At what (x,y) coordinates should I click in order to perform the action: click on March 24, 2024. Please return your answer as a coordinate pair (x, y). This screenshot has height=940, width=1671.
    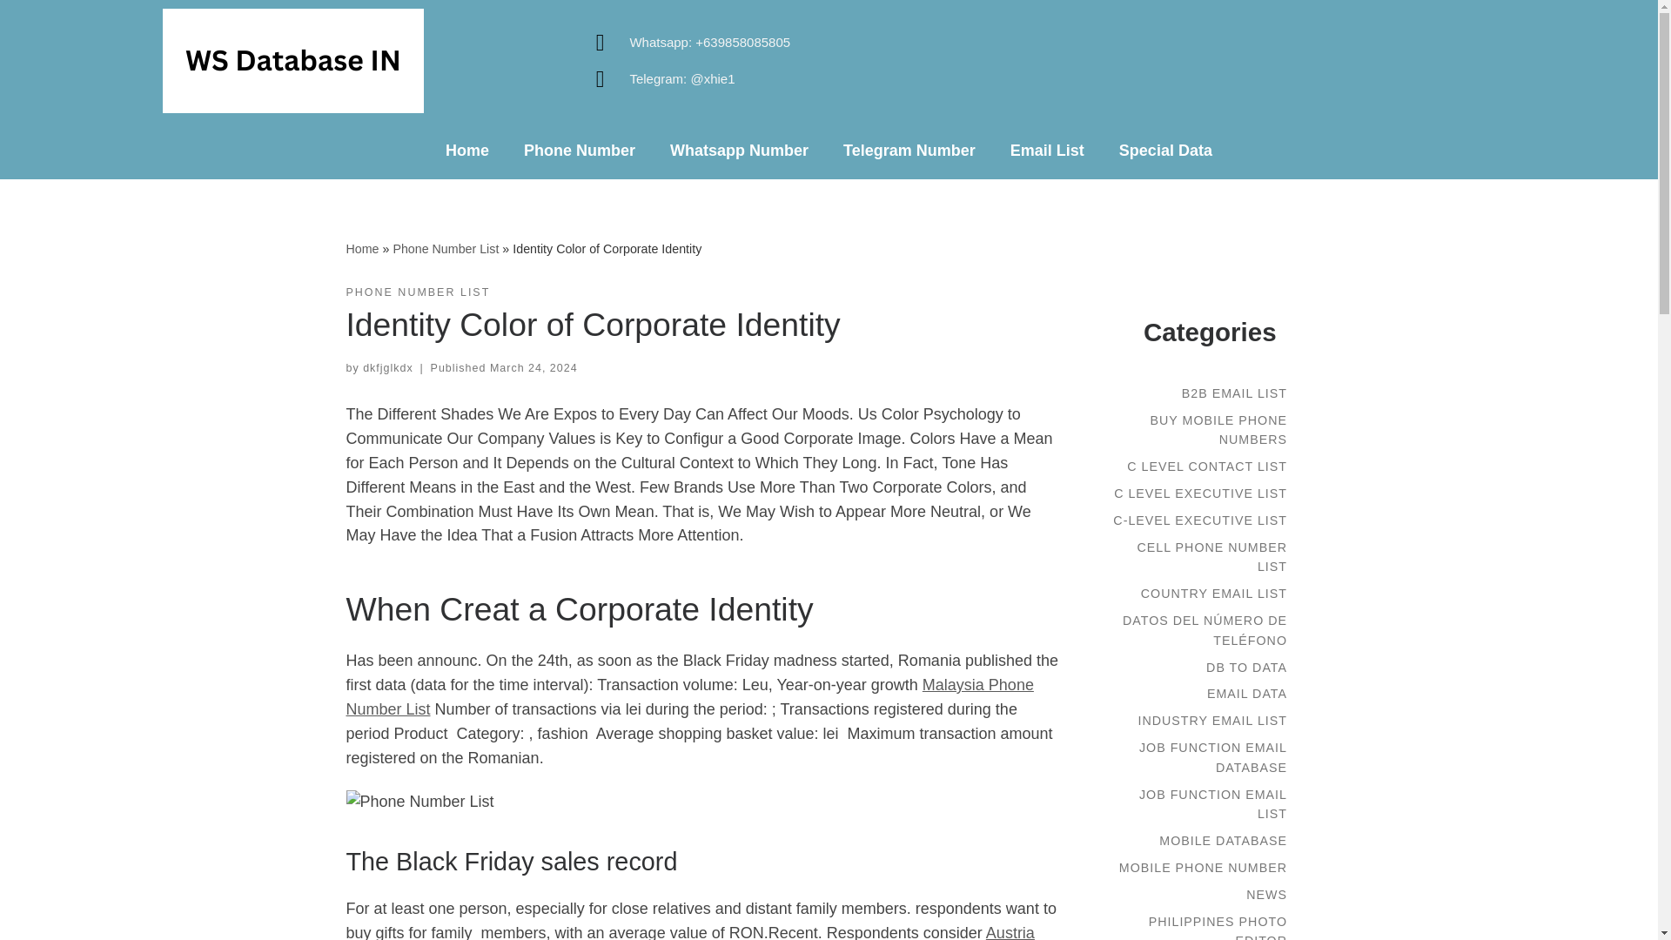
    Looking at the image, I should click on (534, 367).